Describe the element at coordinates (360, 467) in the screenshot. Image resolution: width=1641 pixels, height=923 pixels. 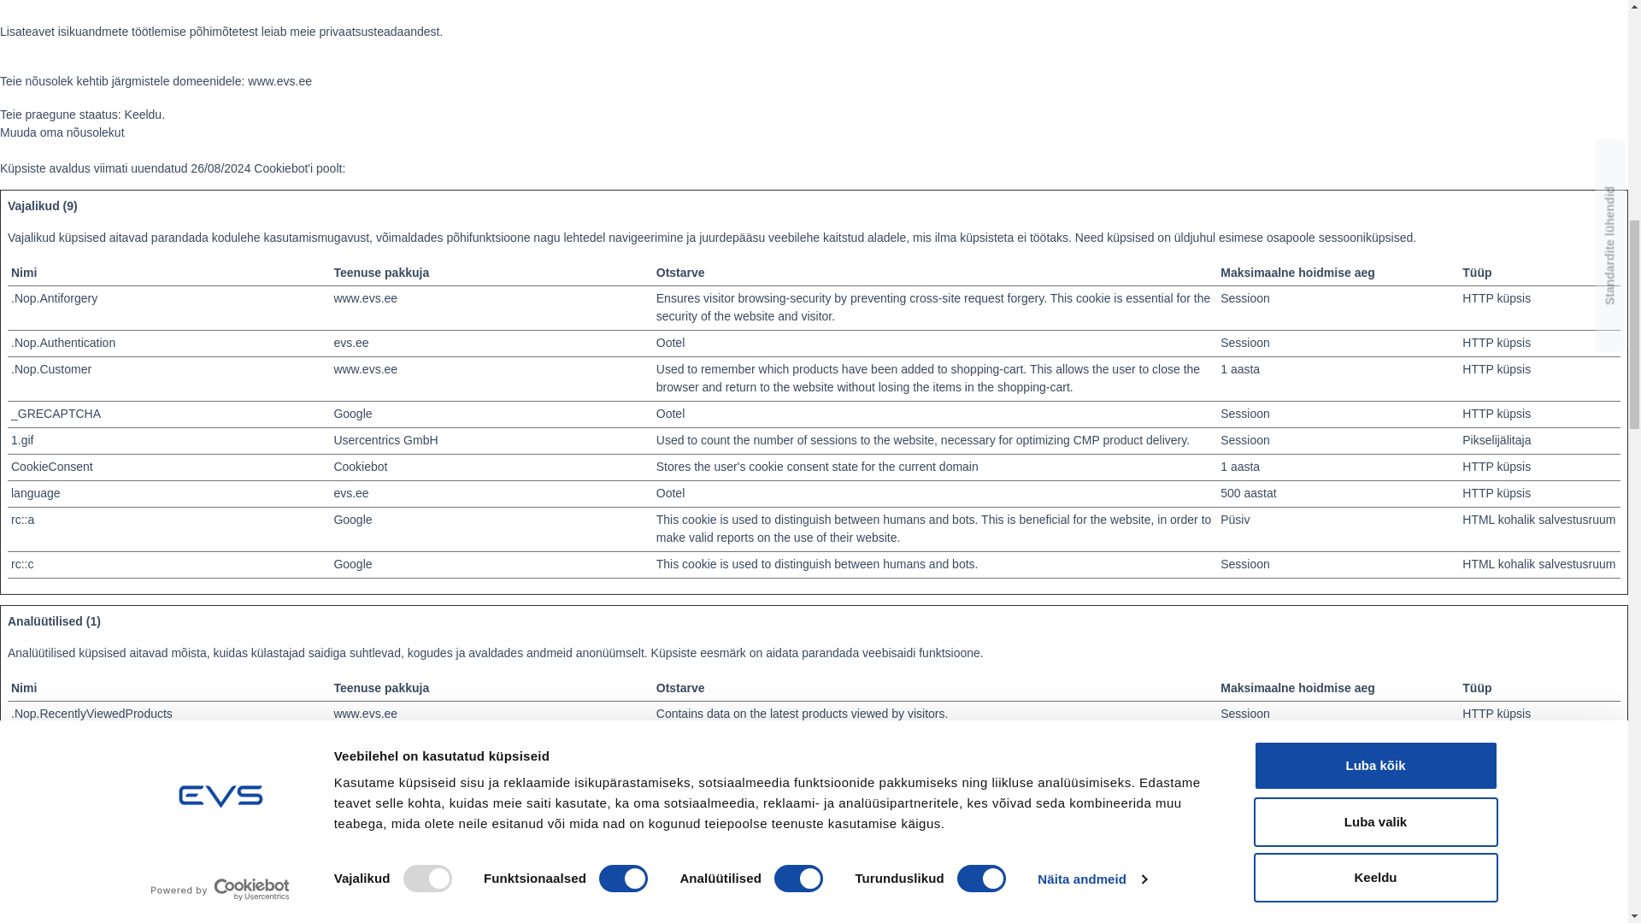
I see `Cookiebot` at that location.